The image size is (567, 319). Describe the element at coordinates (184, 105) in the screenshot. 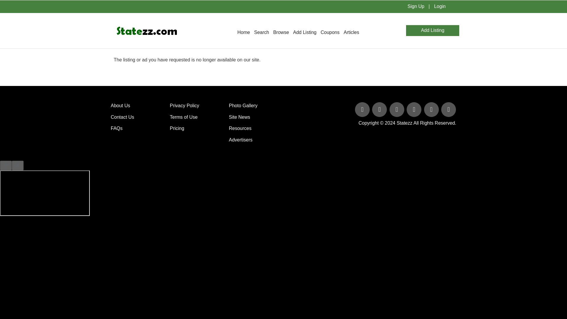

I see `Privacy Policy` at that location.